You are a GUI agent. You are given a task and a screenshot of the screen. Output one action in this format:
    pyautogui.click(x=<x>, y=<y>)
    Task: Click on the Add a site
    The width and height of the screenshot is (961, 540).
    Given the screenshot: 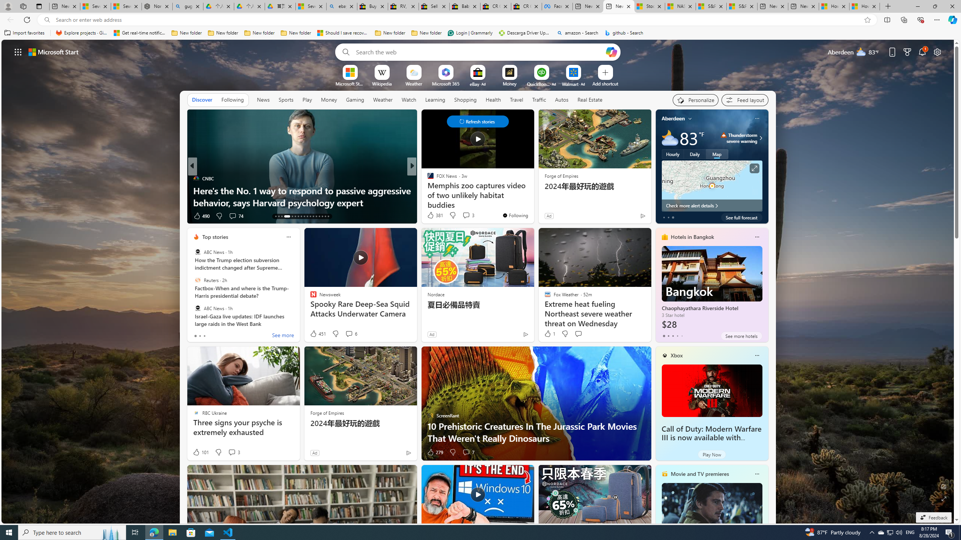 What is the action you would take?
    pyautogui.click(x=605, y=83)
    